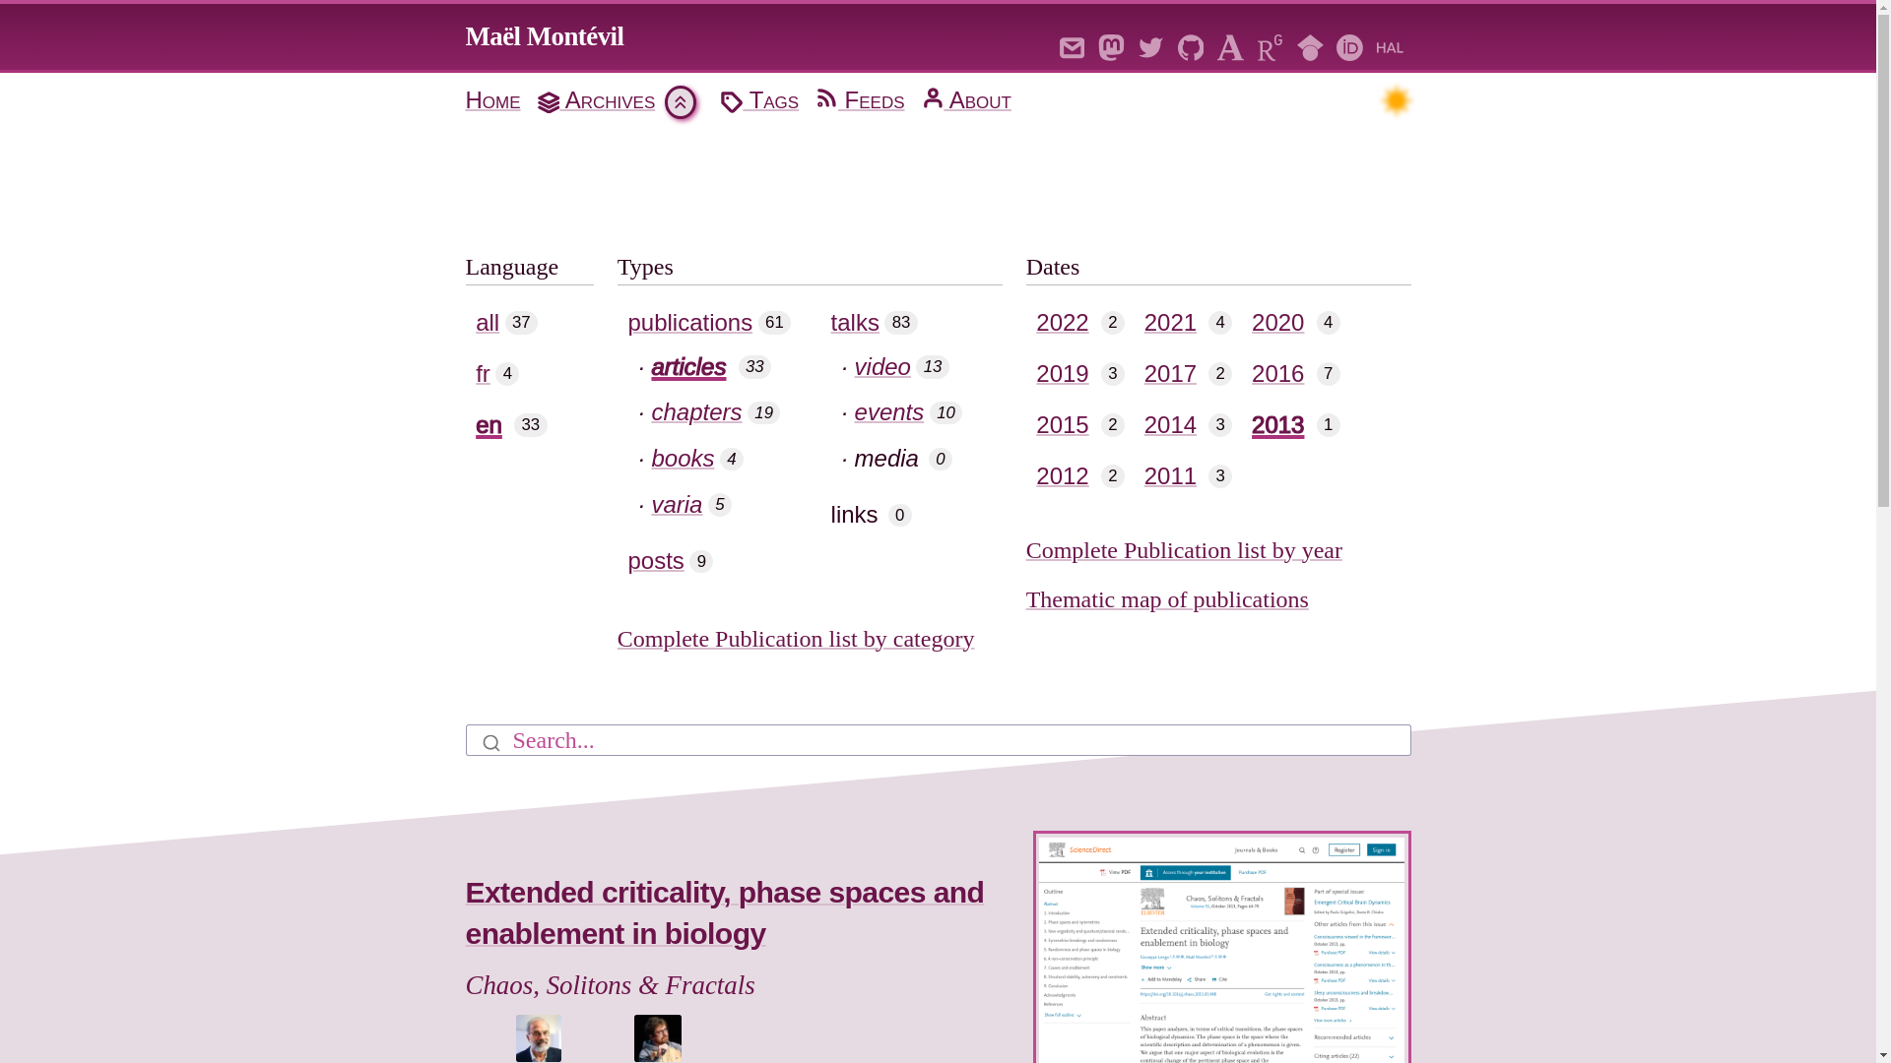 The height and width of the screenshot is (1063, 1891). What do you see at coordinates (494, 100) in the screenshot?
I see `Home` at bounding box center [494, 100].